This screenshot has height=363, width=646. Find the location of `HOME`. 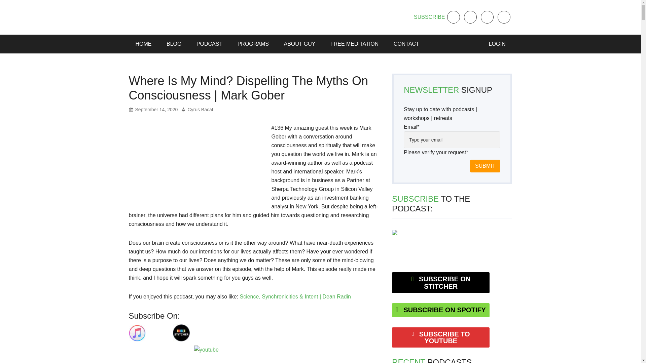

HOME is located at coordinates (143, 44).